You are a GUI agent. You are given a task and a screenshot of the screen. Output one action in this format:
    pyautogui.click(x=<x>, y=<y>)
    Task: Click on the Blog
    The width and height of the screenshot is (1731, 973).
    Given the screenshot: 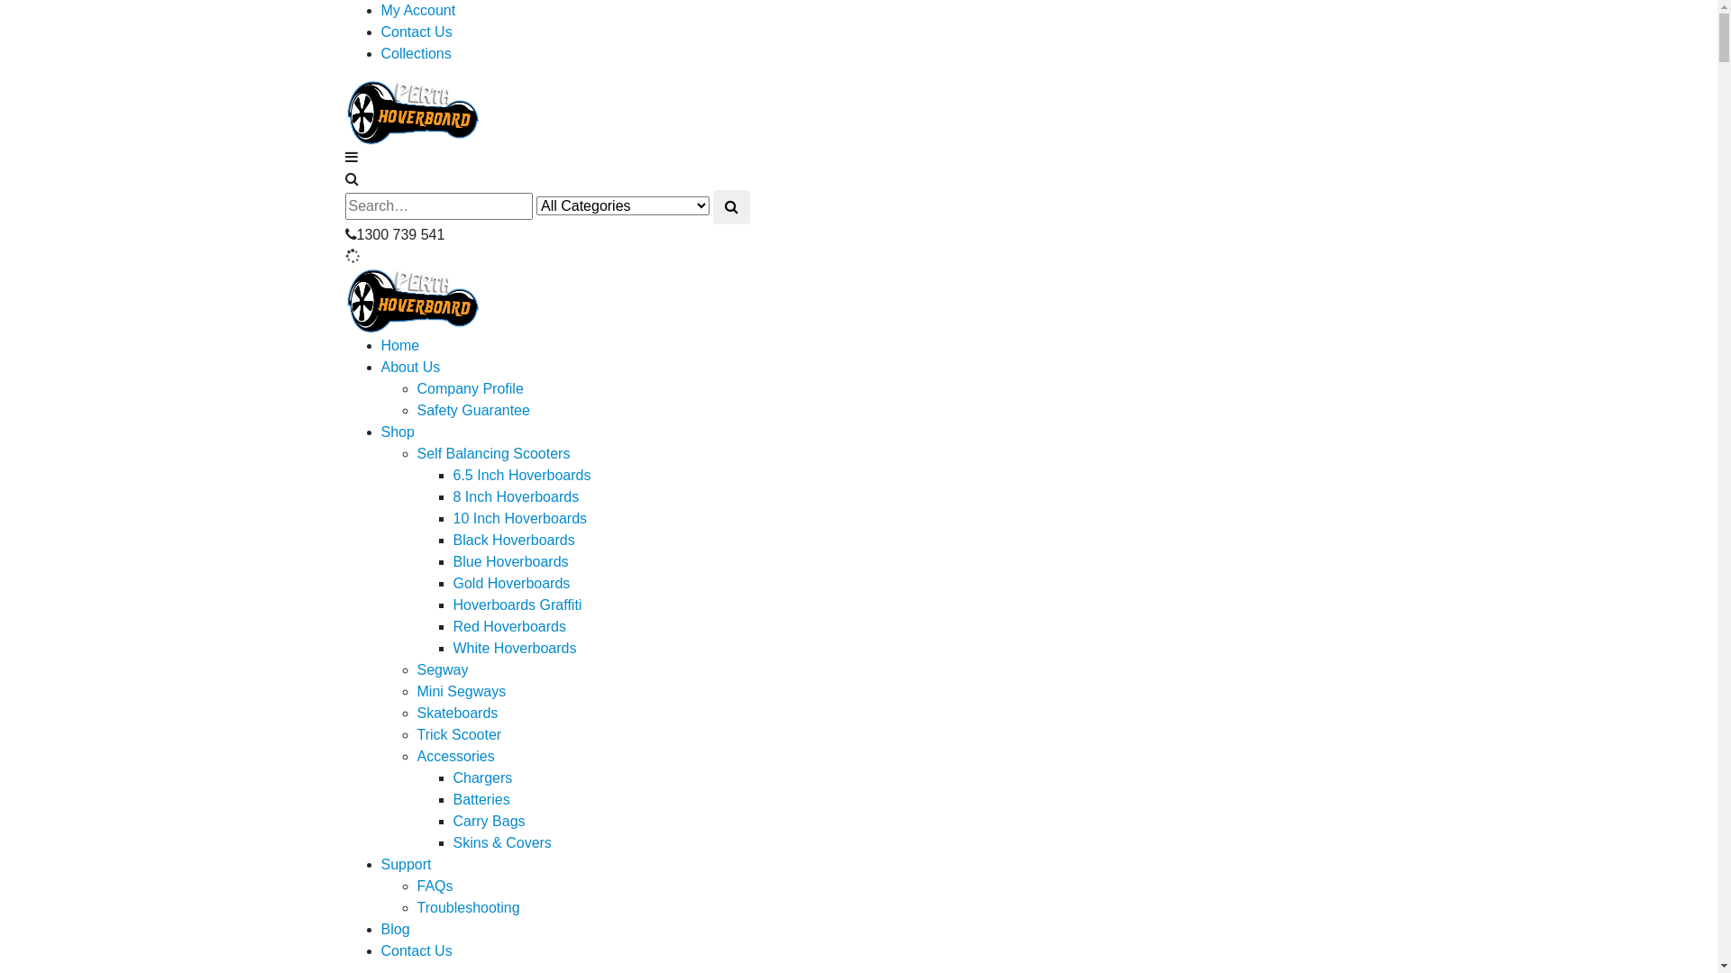 What is the action you would take?
    pyautogui.click(x=395, y=930)
    